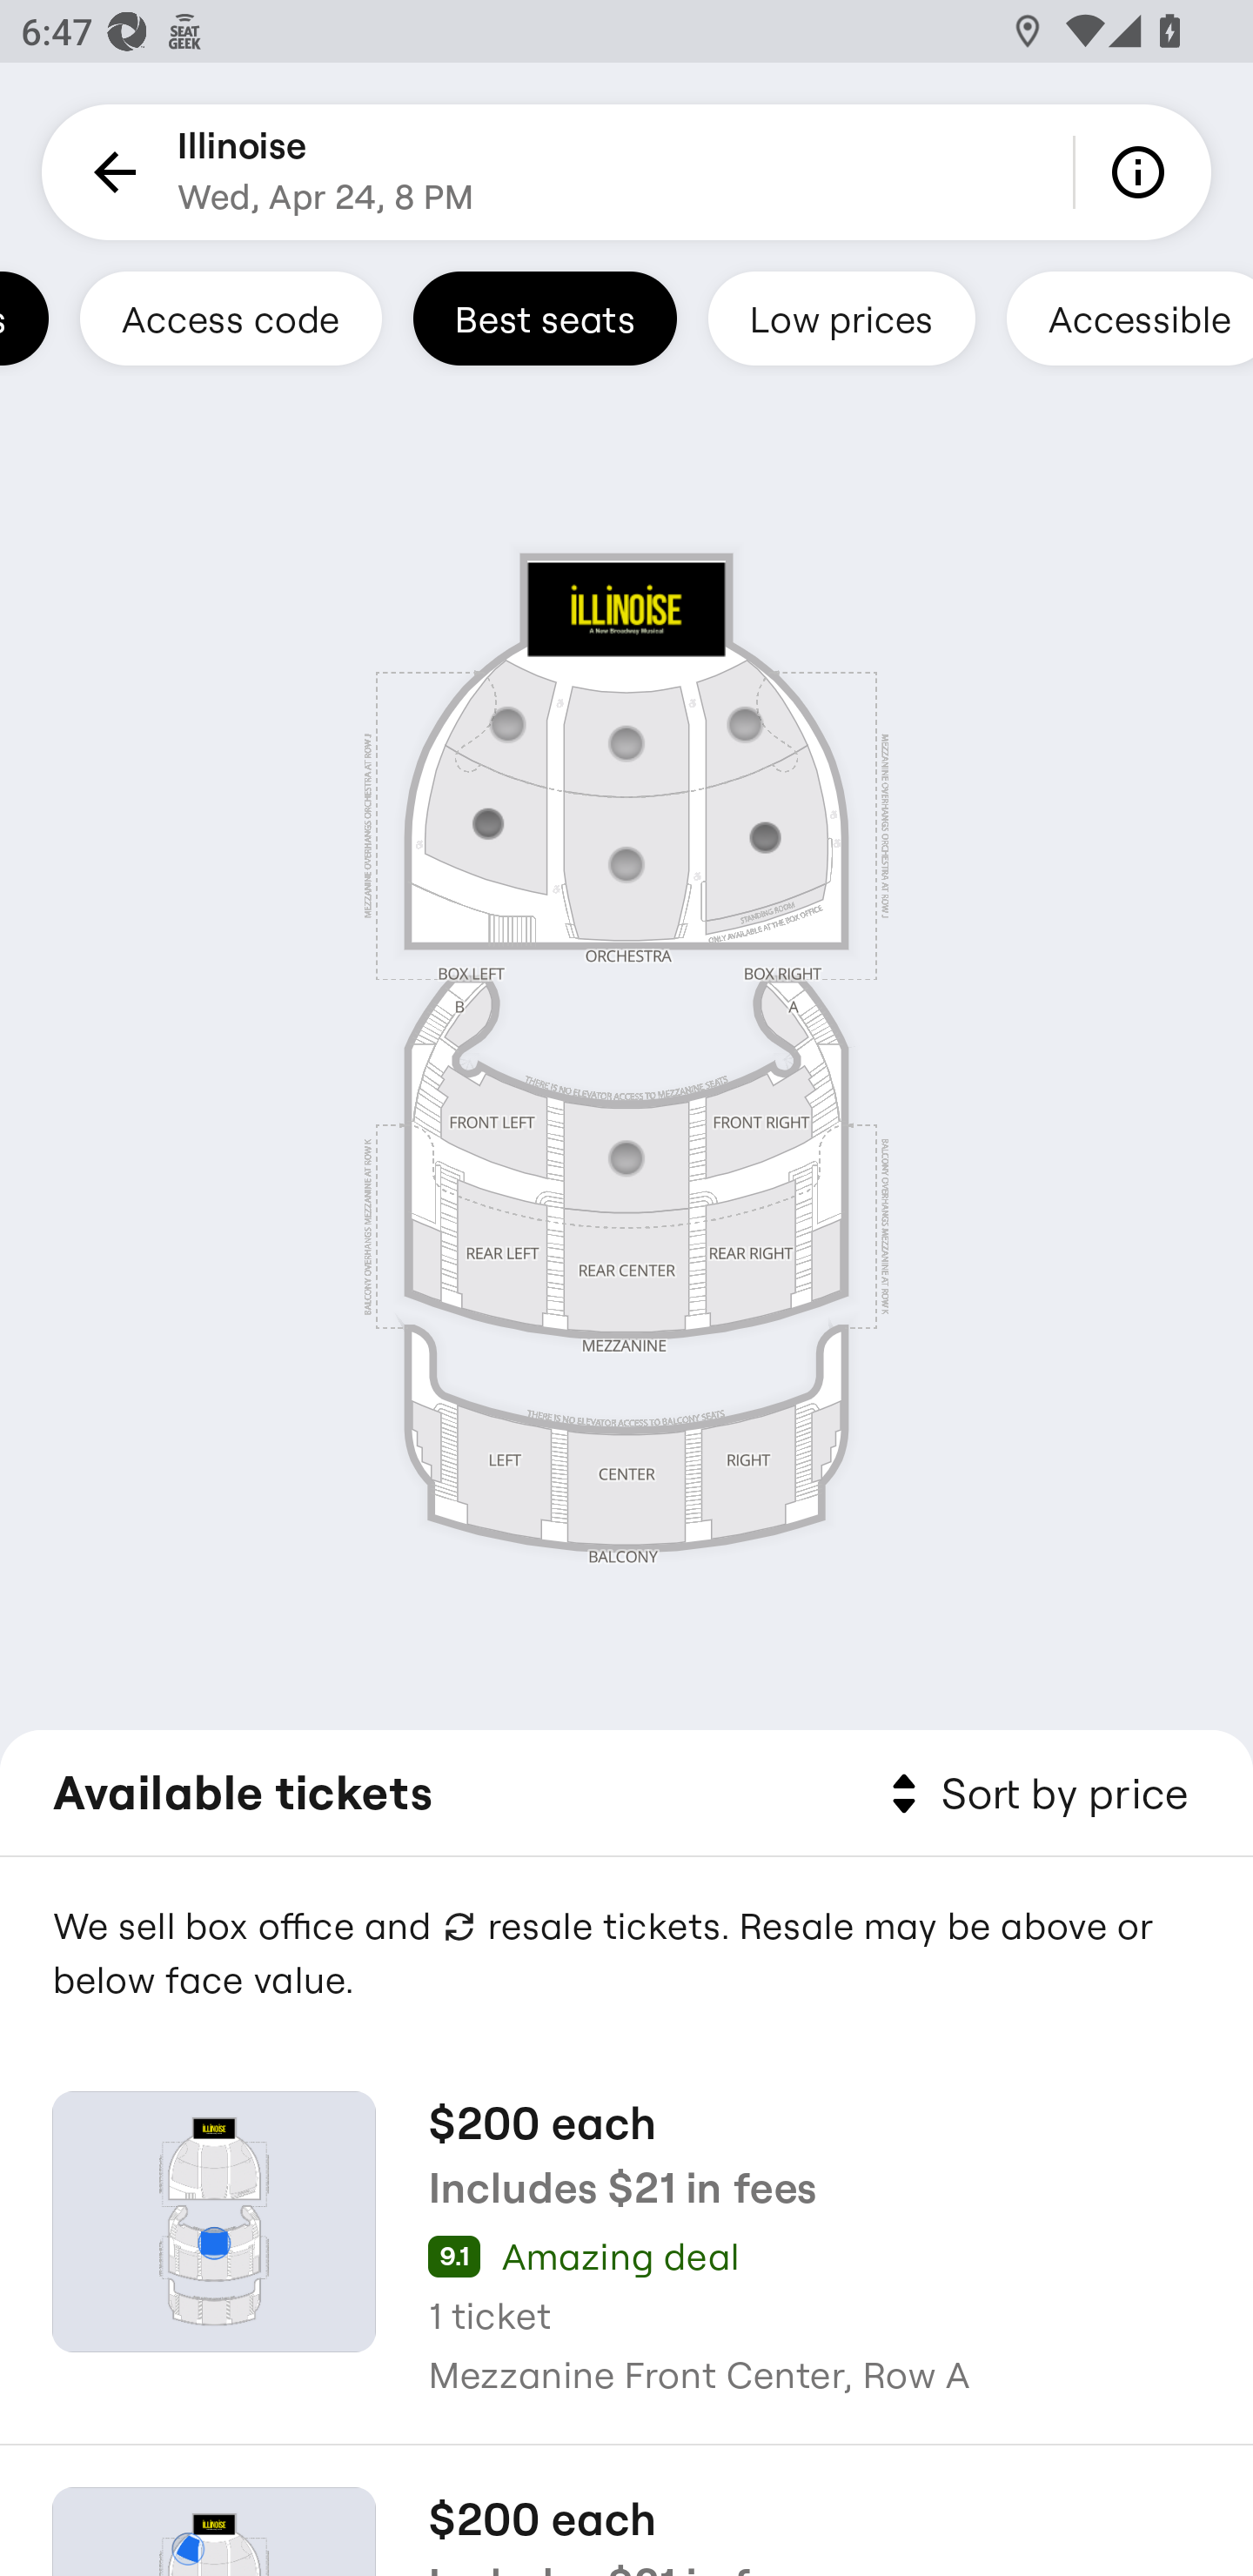 The width and height of the screenshot is (1253, 2576). I want to click on Accessible, so click(1129, 318).